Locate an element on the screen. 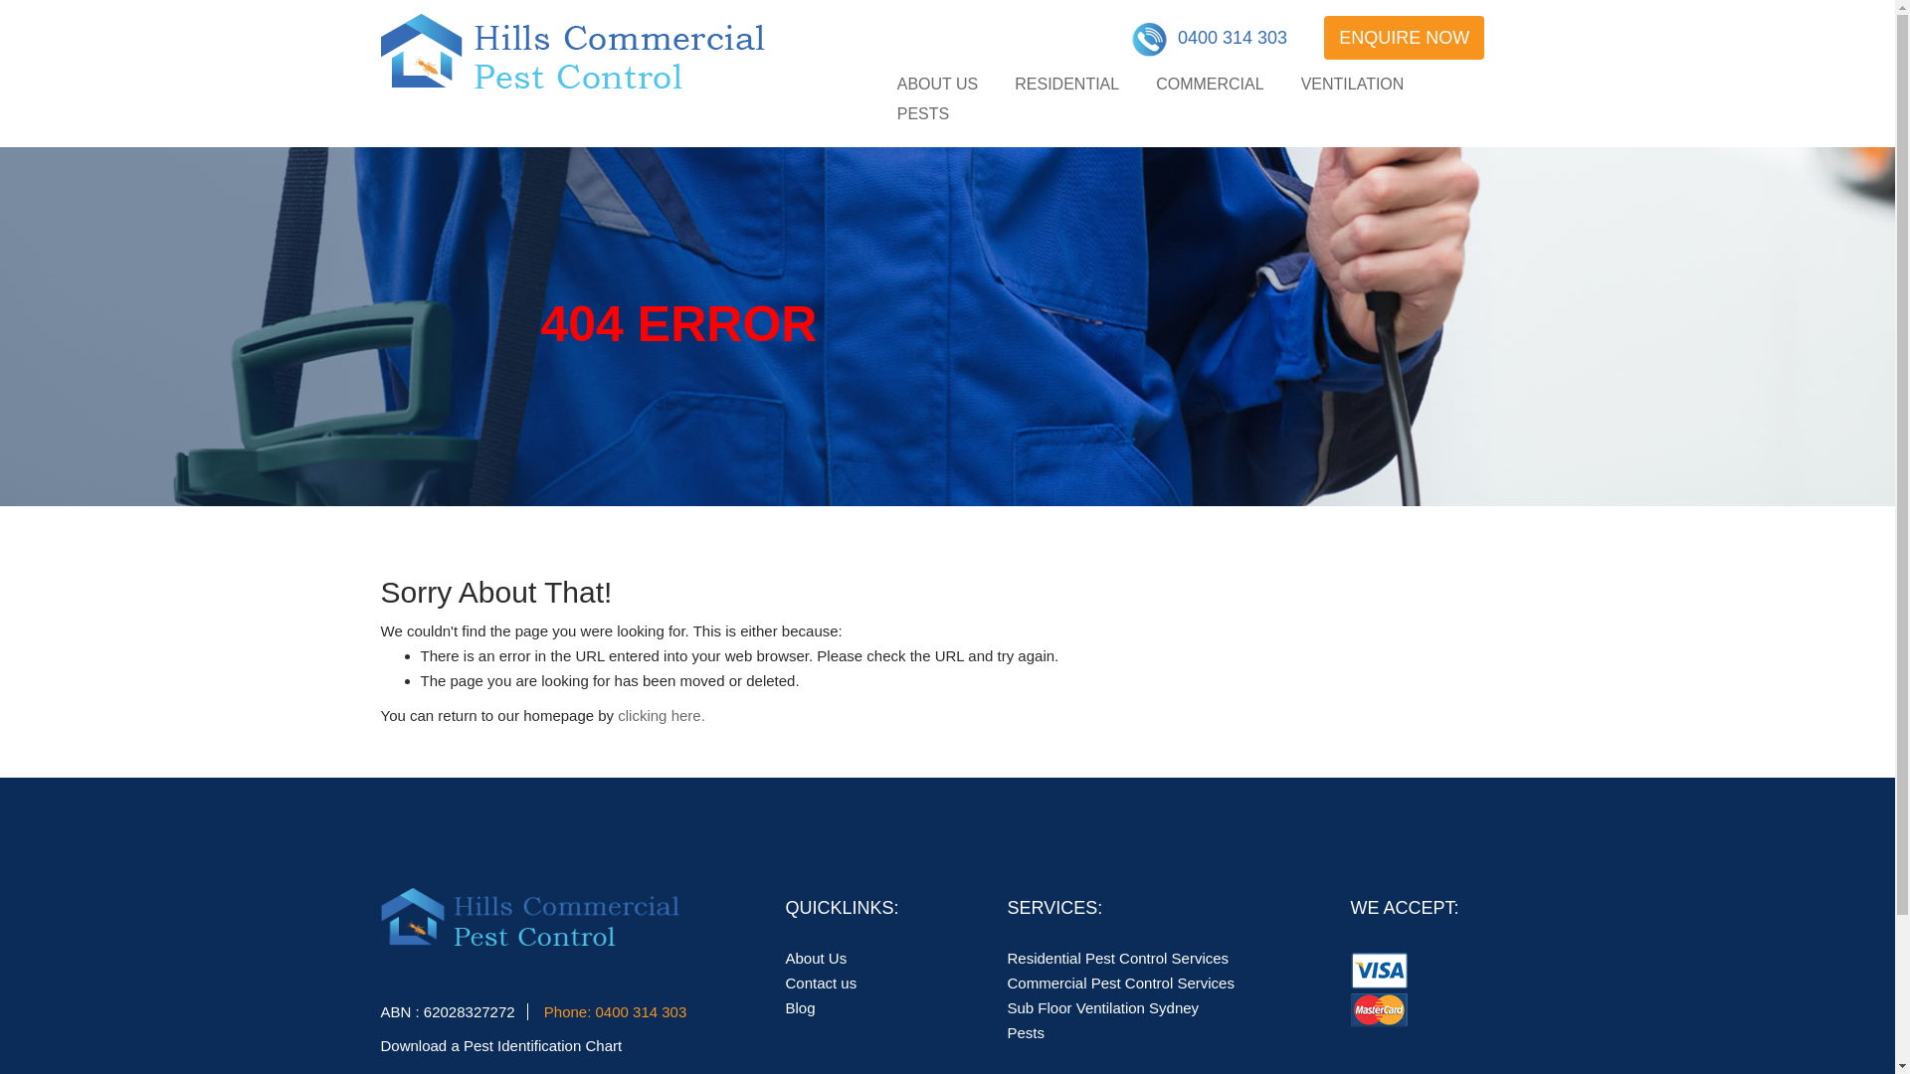  About Us is located at coordinates (817, 959).